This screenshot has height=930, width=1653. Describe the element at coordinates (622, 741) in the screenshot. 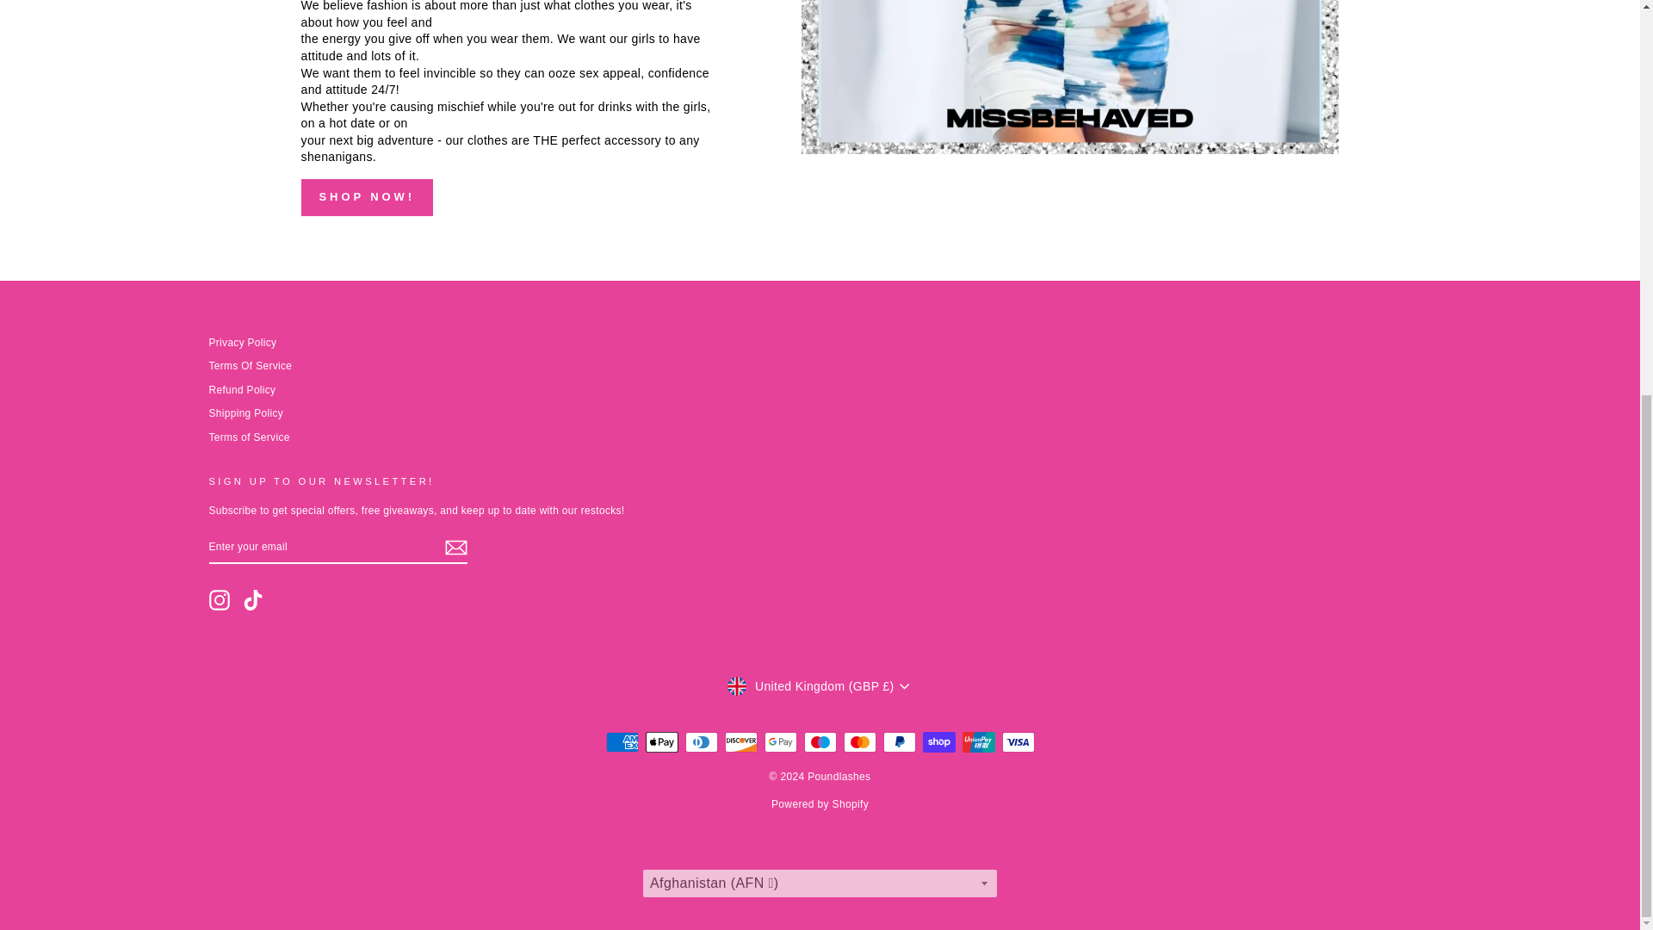

I see `American Express` at that location.